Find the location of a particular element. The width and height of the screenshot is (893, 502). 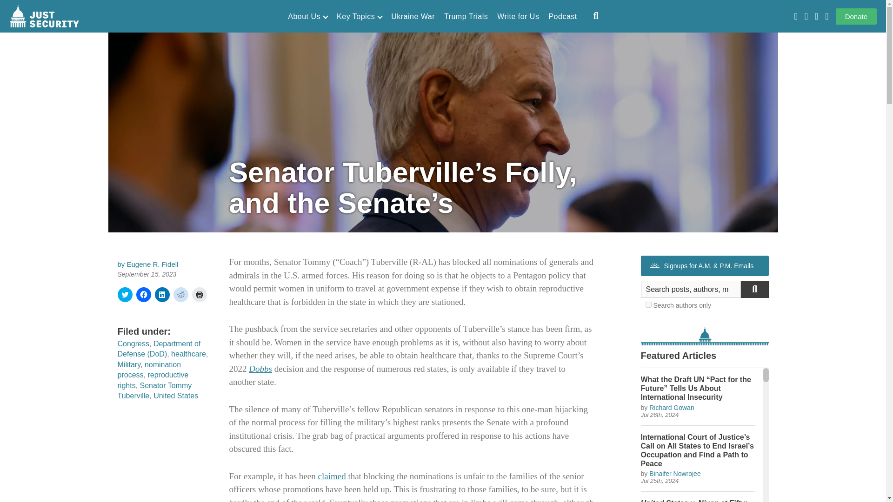

Donate is located at coordinates (856, 16).